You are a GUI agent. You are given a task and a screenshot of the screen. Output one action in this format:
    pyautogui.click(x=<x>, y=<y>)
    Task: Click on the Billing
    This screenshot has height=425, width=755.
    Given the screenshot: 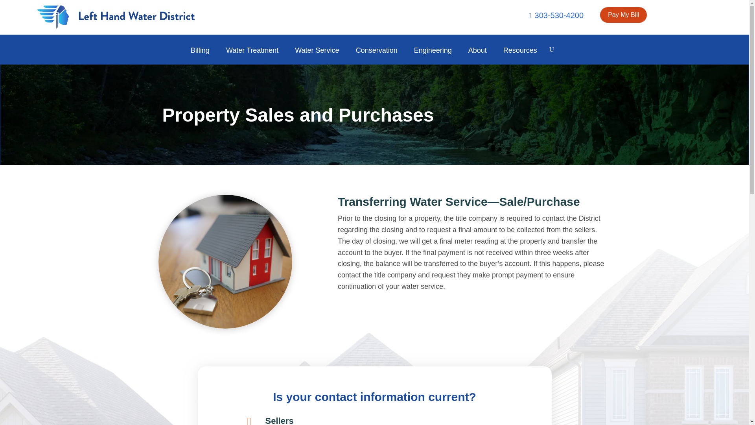 What is the action you would take?
    pyautogui.click(x=204, y=56)
    